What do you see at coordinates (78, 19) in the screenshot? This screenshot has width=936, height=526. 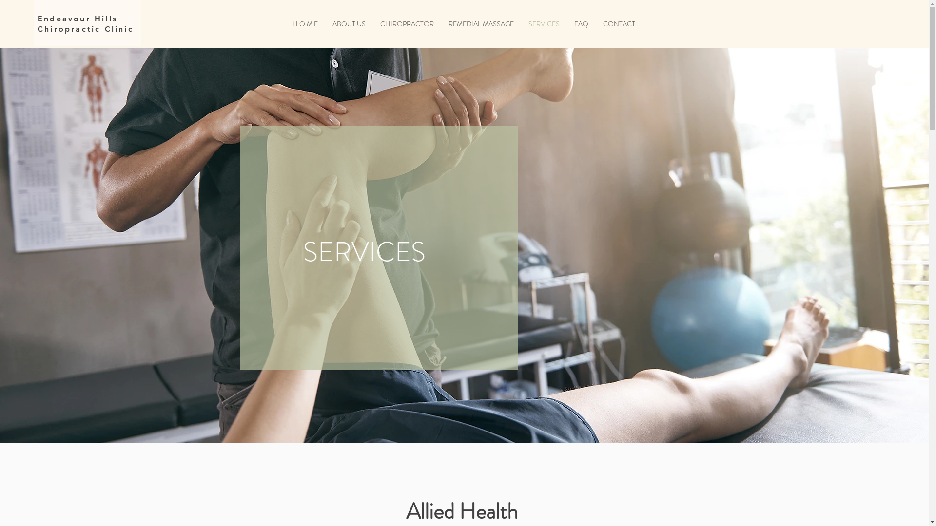 I see `Endeavour Hills` at bounding box center [78, 19].